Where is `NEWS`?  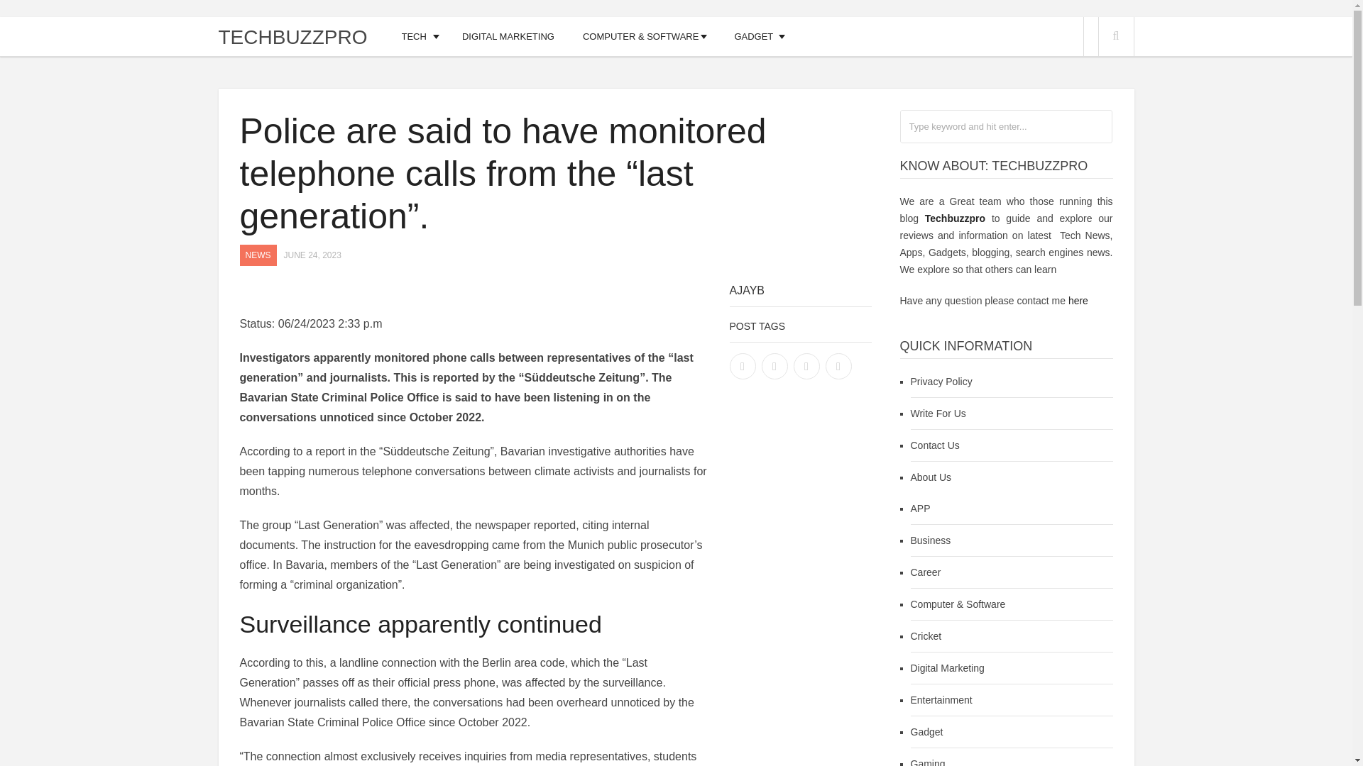 NEWS is located at coordinates (258, 255).